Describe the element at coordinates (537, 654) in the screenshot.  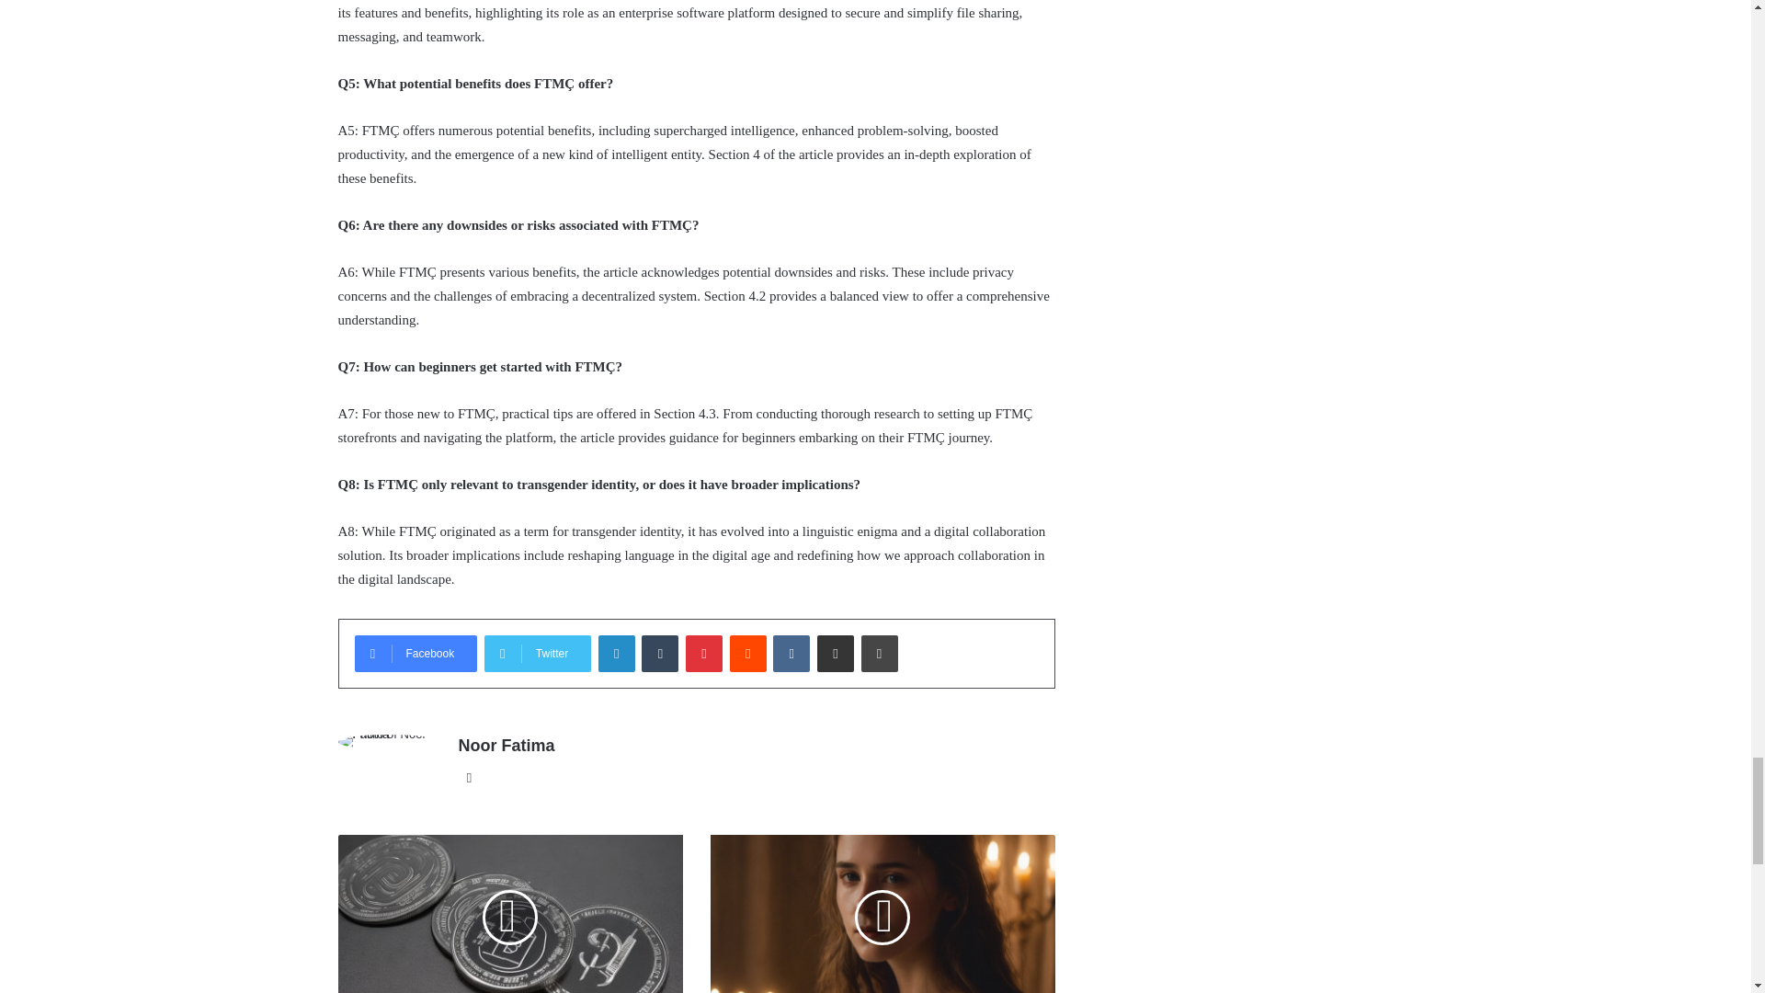
I see `Twitter` at that location.